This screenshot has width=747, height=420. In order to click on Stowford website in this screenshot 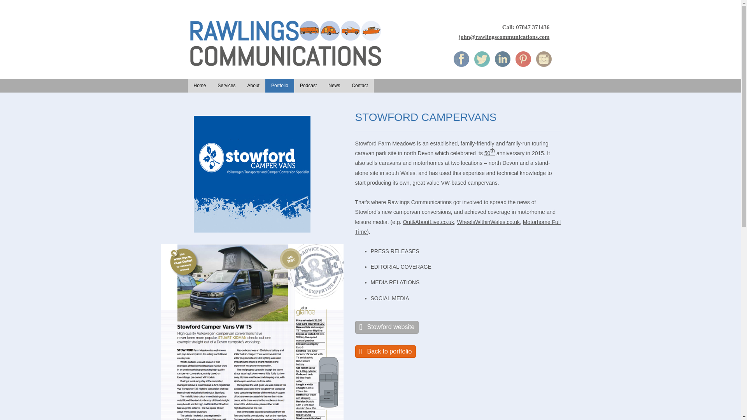, I will do `click(387, 327)`.